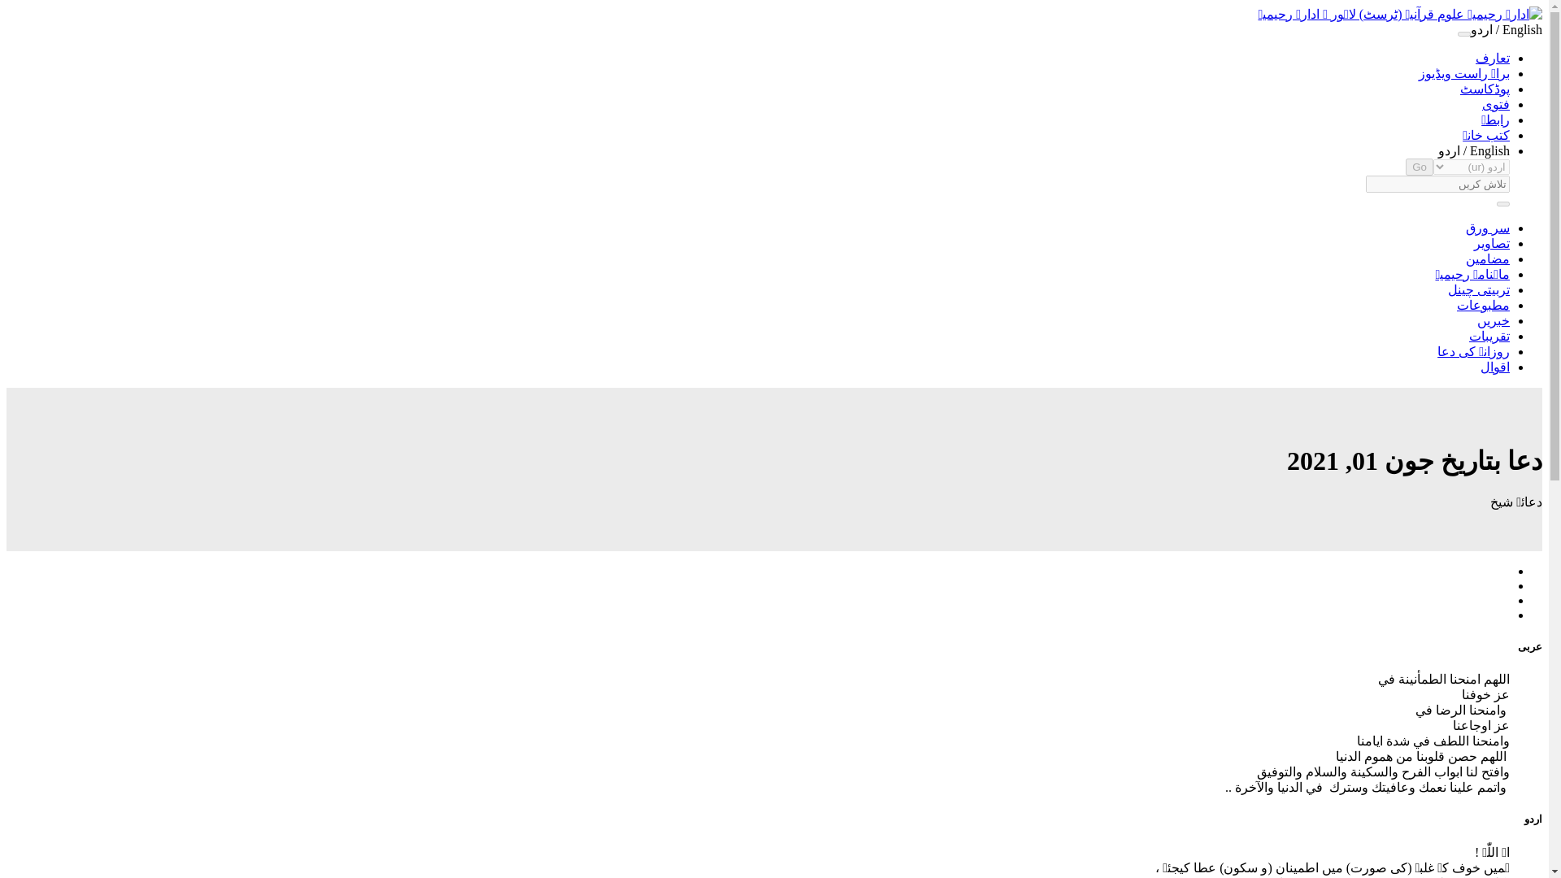 The image size is (1561, 878). Describe the element at coordinates (1420, 167) in the screenshot. I see `Go` at that location.